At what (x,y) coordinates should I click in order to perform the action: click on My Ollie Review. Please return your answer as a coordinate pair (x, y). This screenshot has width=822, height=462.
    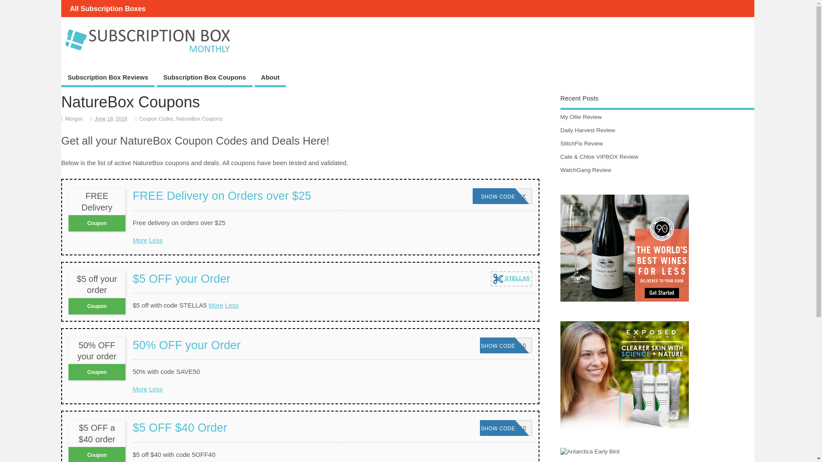
    Looking at the image, I should click on (581, 116).